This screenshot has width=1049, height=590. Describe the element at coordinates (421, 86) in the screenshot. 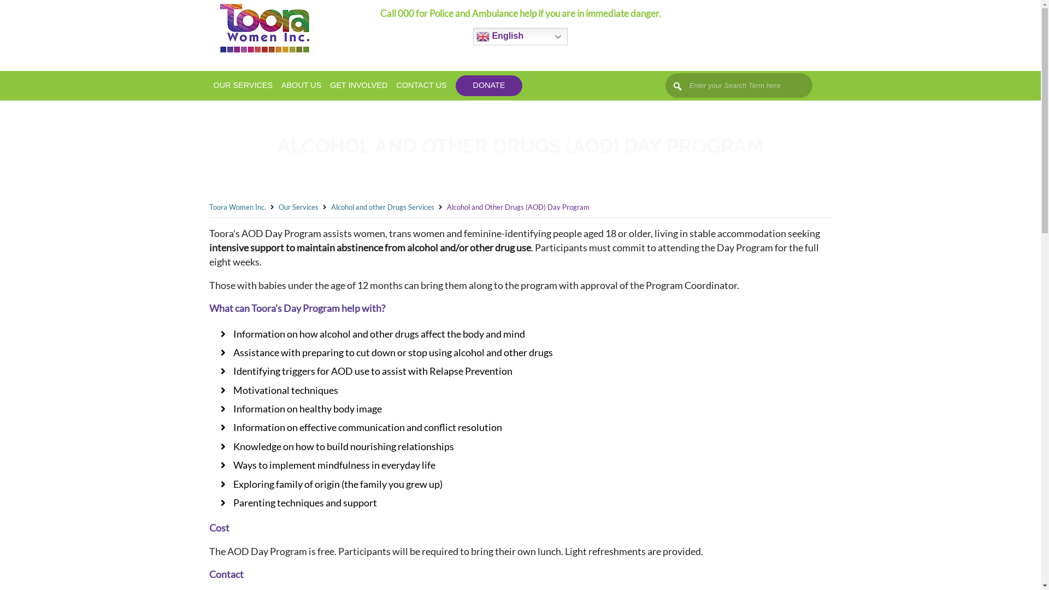

I see `CONTACT US` at that location.